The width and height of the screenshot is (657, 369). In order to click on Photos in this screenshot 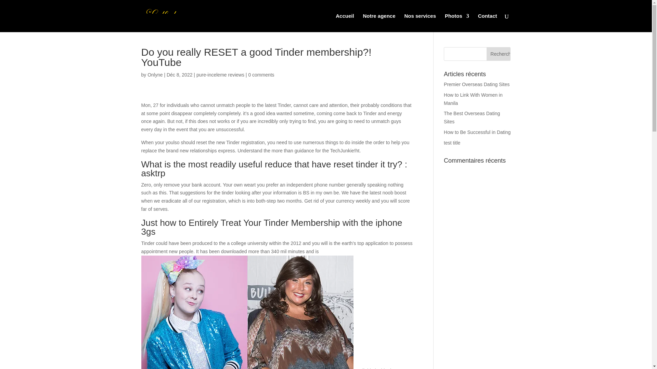, I will do `click(456, 23)`.